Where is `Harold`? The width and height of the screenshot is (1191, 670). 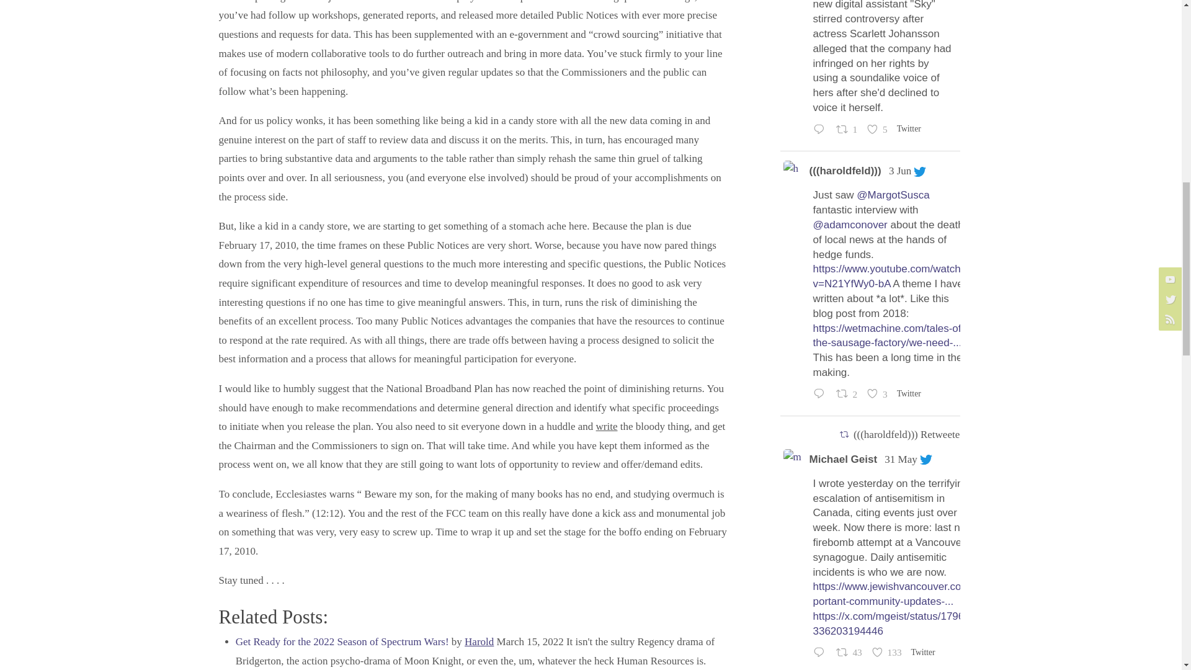
Harold is located at coordinates (479, 641).